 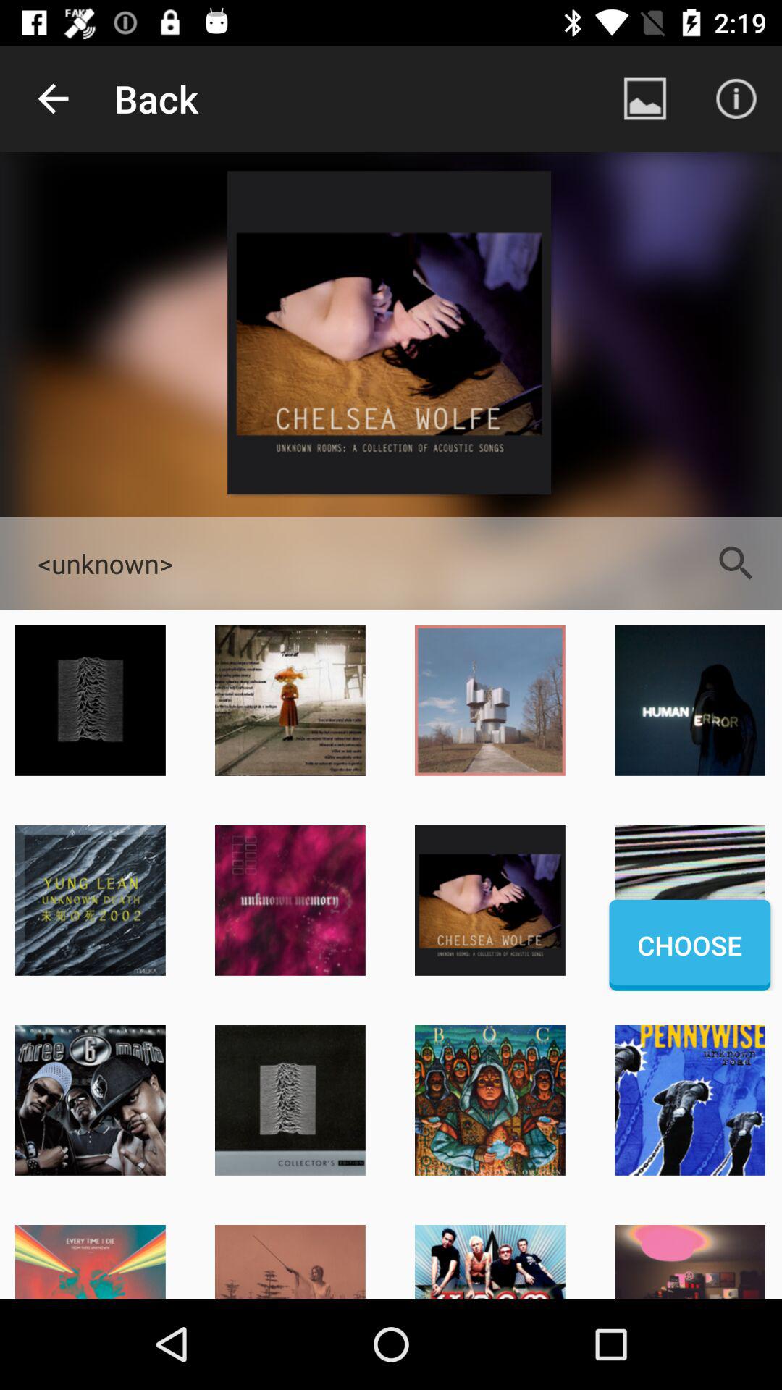 What do you see at coordinates (53, 98) in the screenshot?
I see `select the icon to the left of back icon` at bounding box center [53, 98].